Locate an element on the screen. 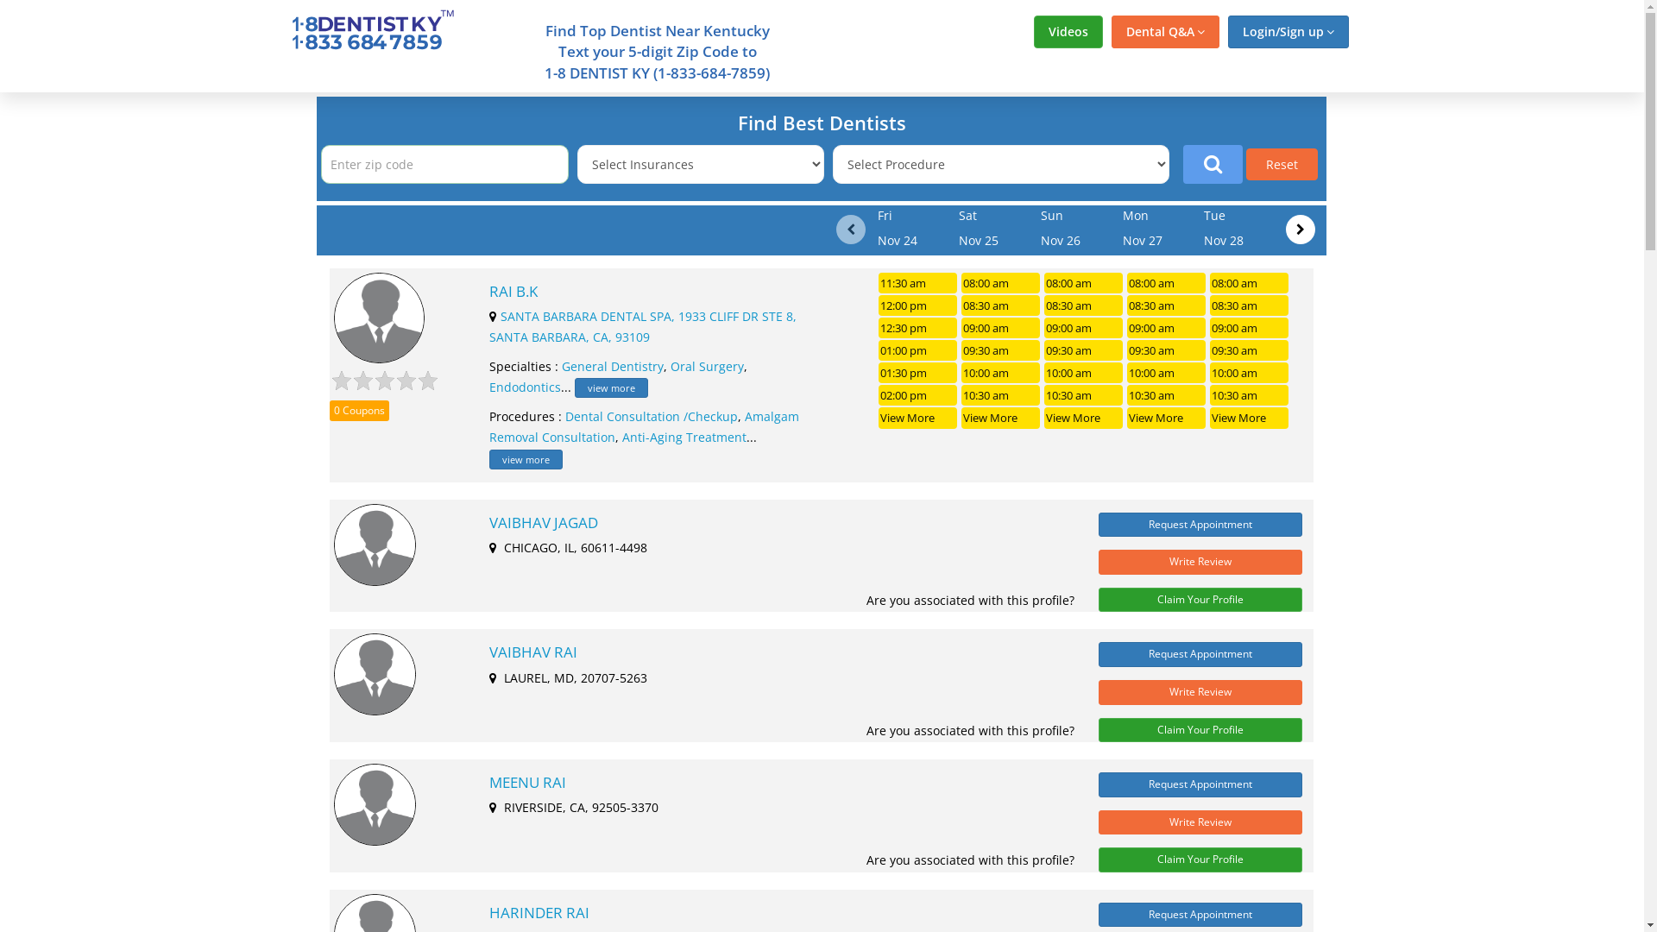 The width and height of the screenshot is (1657, 932). 08:30 am is located at coordinates (1167, 305).